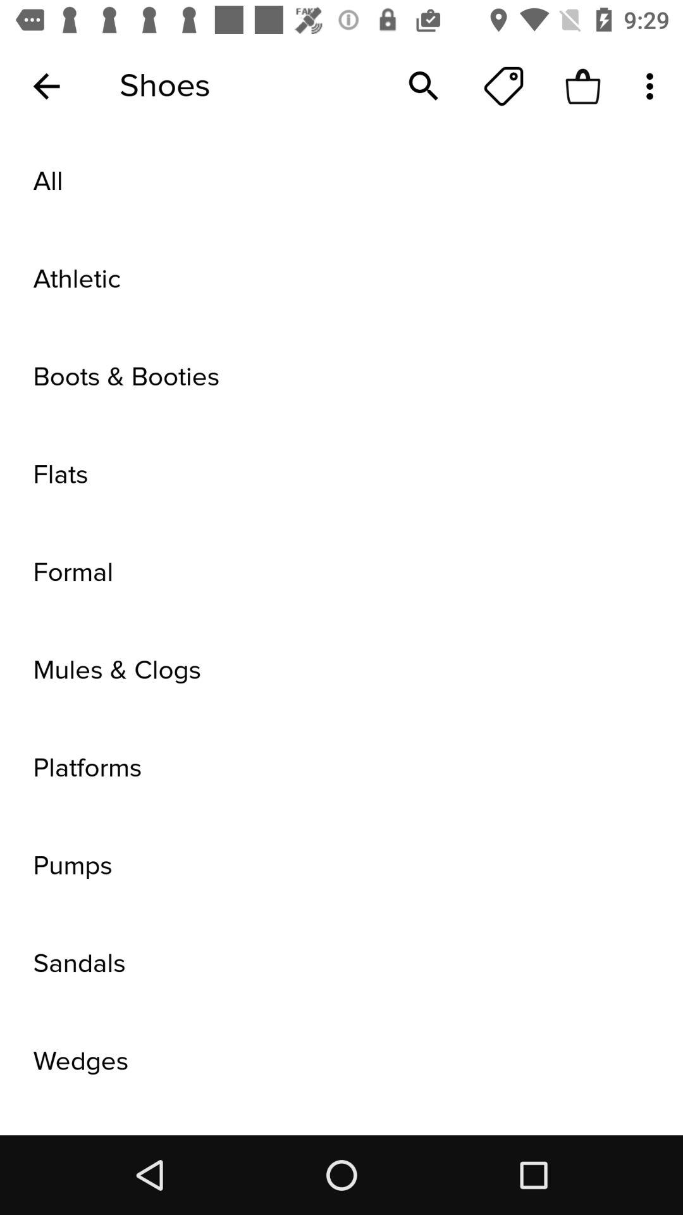 This screenshot has height=1215, width=683. Describe the element at coordinates (341, 475) in the screenshot. I see `jump until the flats` at that location.